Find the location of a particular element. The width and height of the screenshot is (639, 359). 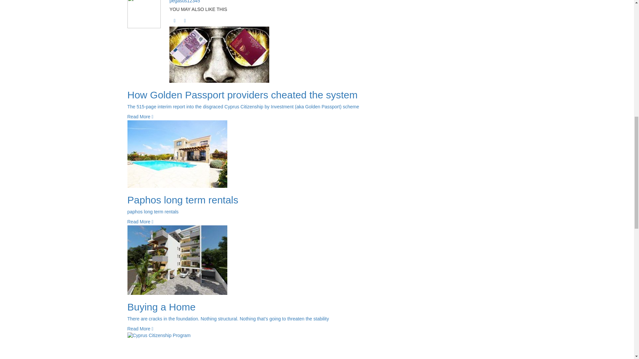

pegasus12345 is located at coordinates (184, 1).